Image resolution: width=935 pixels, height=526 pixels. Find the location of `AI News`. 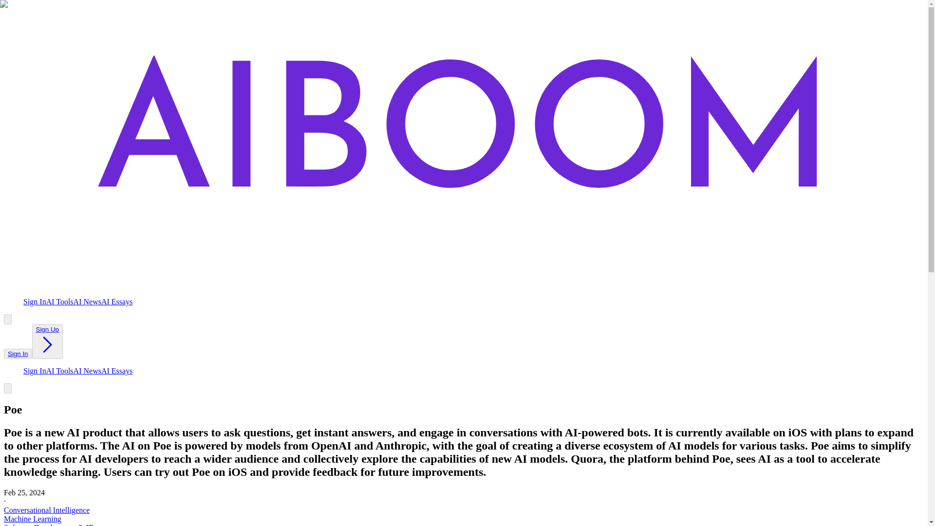

AI News is located at coordinates (87, 371).